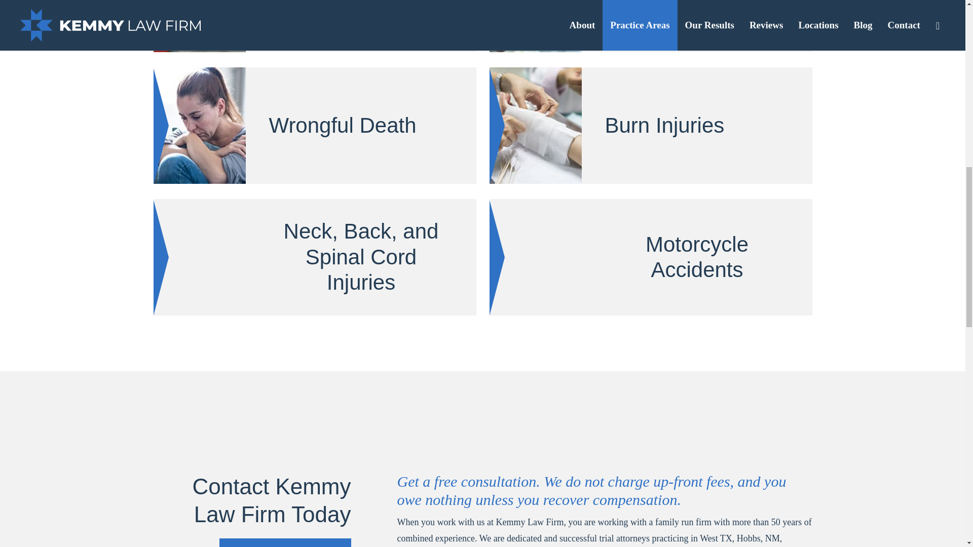 This screenshot has width=973, height=547. What do you see at coordinates (314, 257) in the screenshot?
I see `Learn more about Neck, Back, and Spinal Cord Injuries` at bounding box center [314, 257].